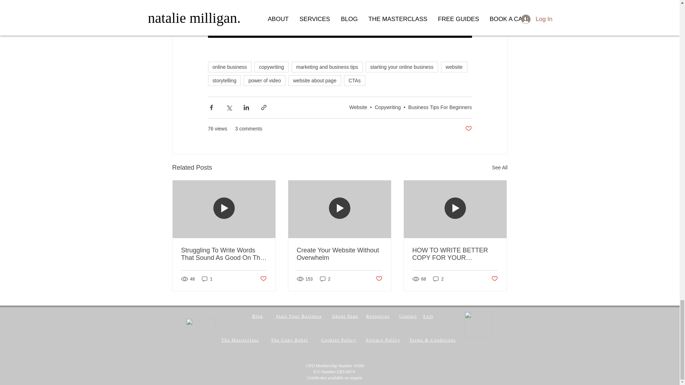 The height and width of the screenshot is (385, 685). I want to click on Post not marked as liked, so click(263, 279).